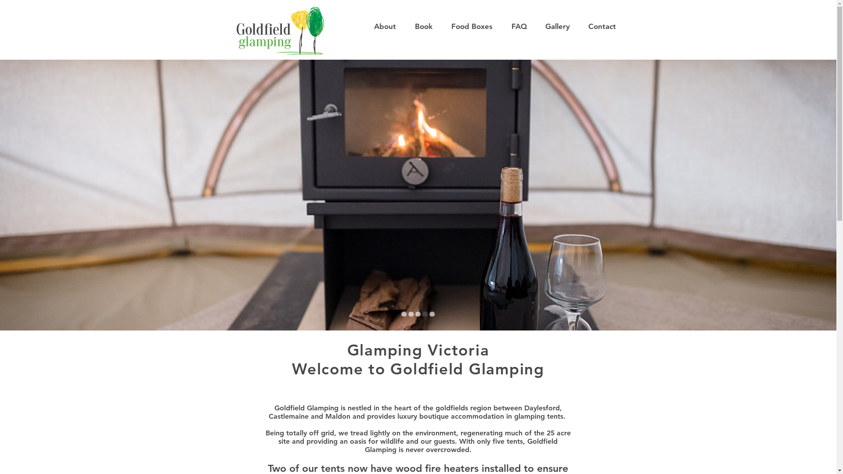  What do you see at coordinates (602, 26) in the screenshot?
I see `Contact` at bounding box center [602, 26].